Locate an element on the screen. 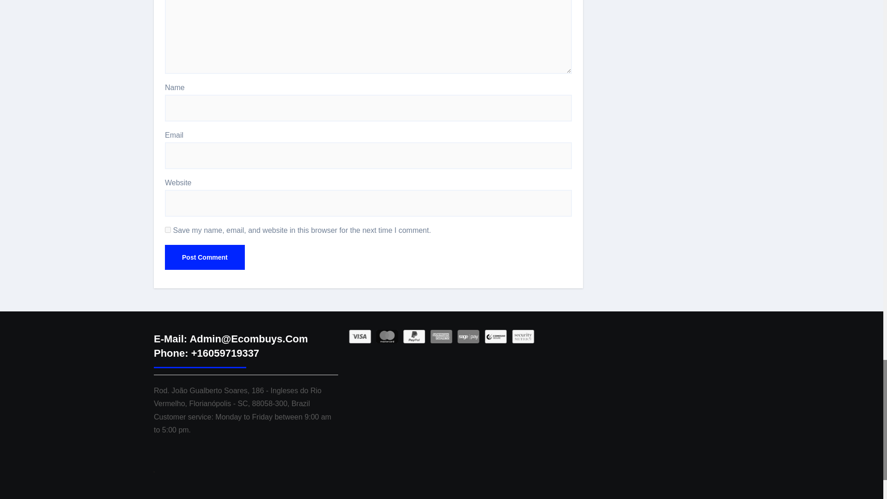  yes is located at coordinates (168, 230).